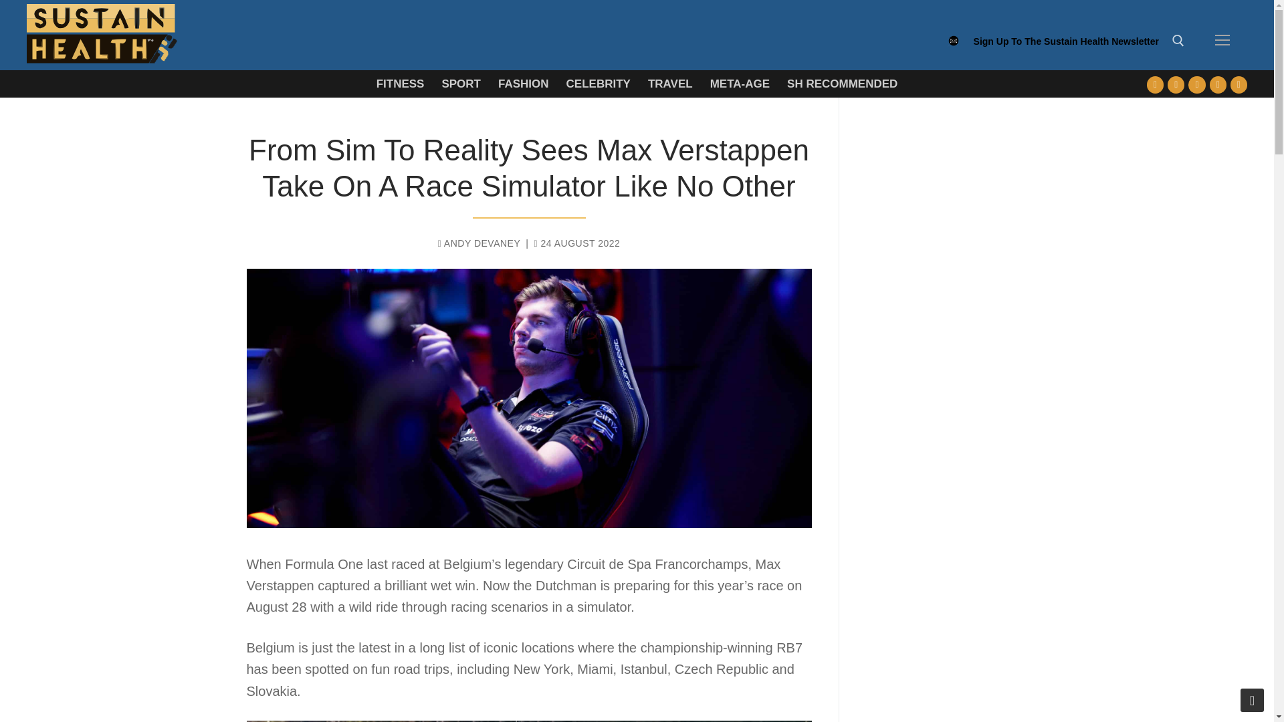 The height and width of the screenshot is (722, 1284). Describe the element at coordinates (400, 83) in the screenshot. I see `FITNESS` at that location.